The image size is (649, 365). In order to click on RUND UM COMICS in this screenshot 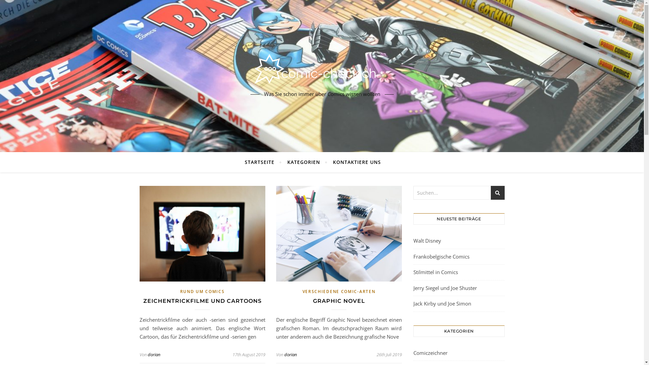, I will do `click(202, 291)`.